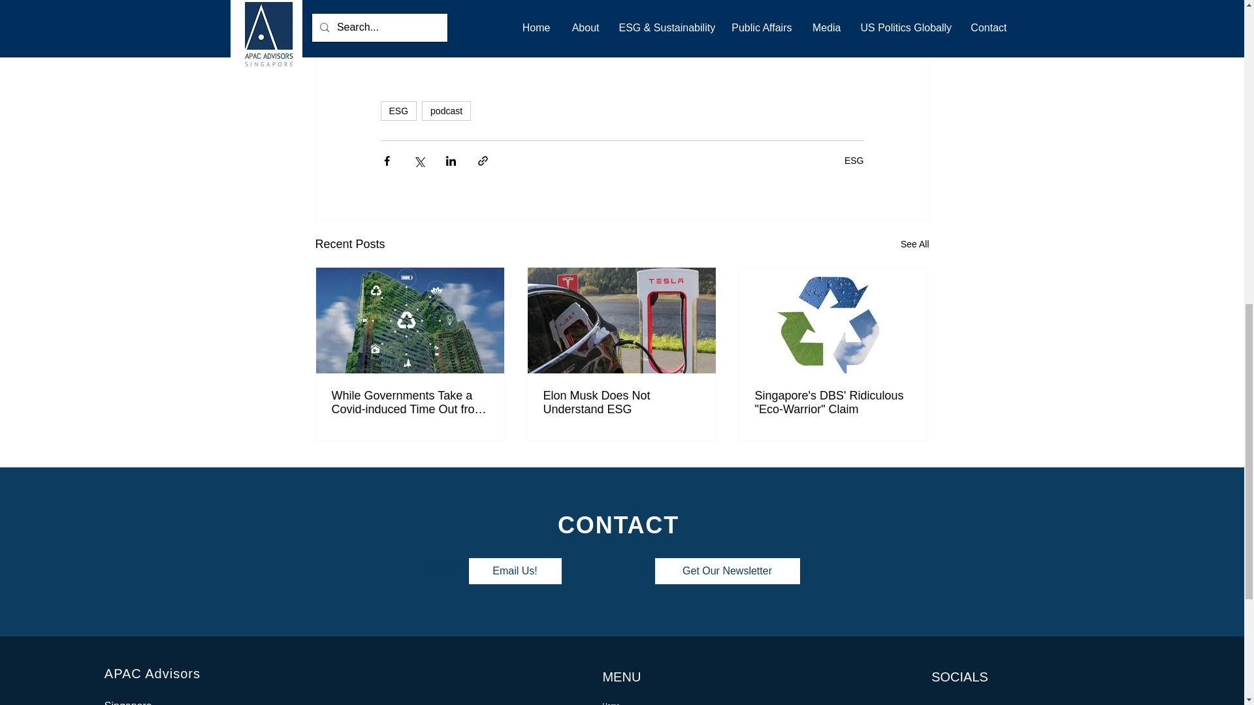  Describe the element at coordinates (515, 571) in the screenshot. I see `Email Us!` at that location.